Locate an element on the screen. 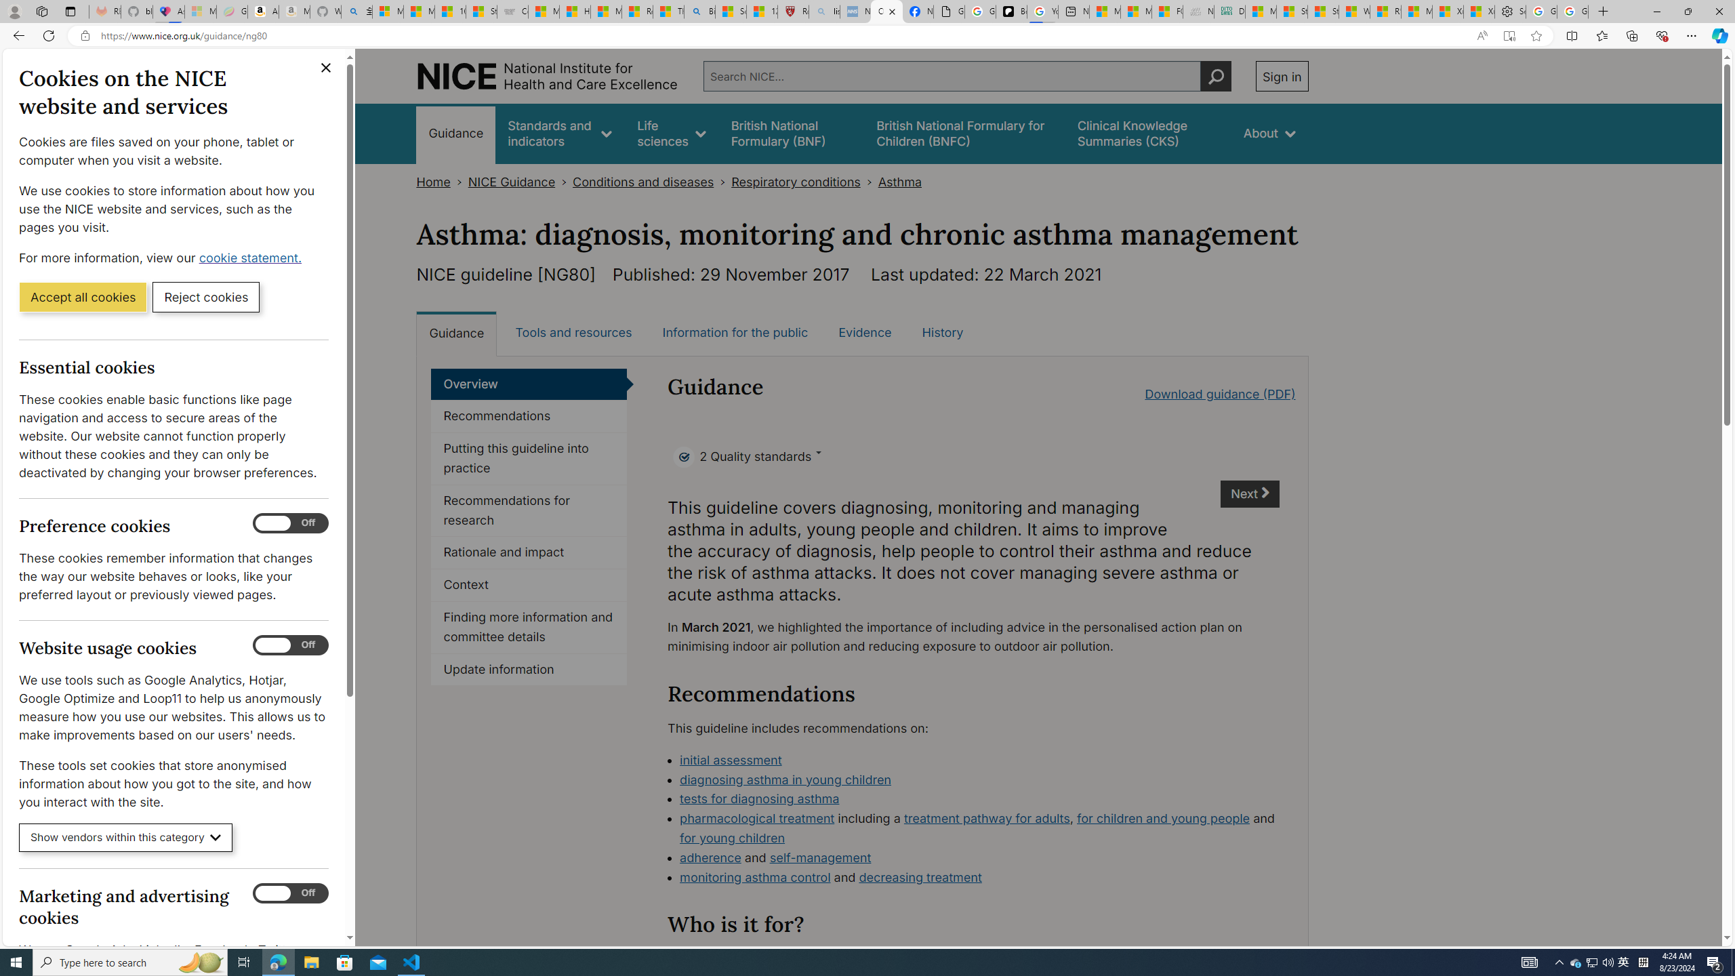 The height and width of the screenshot is (976, 1735). Perform search is located at coordinates (1216, 76).